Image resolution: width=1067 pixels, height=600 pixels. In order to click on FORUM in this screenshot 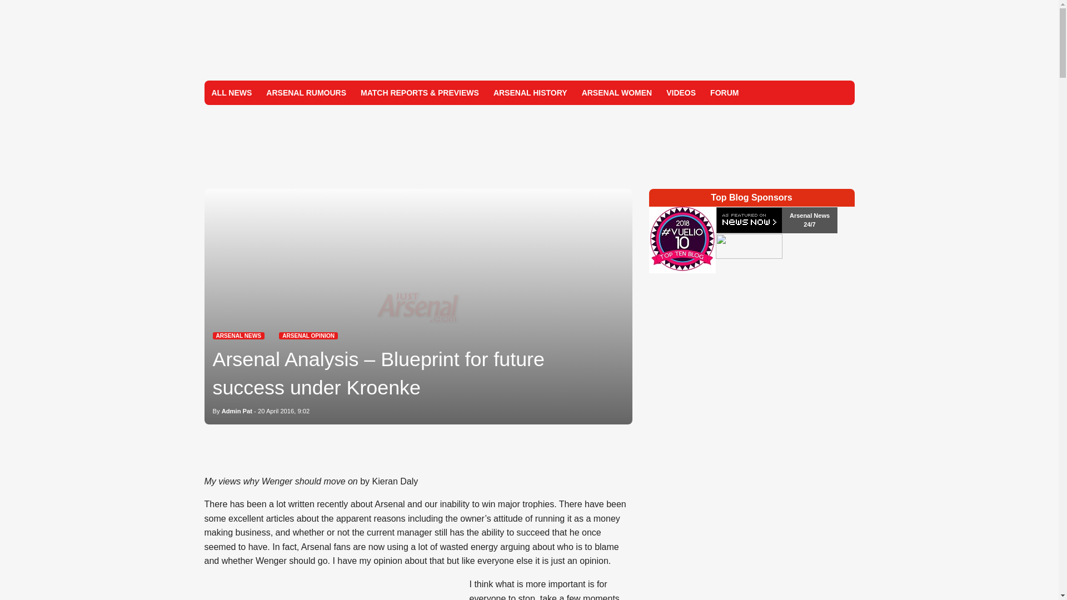, I will do `click(725, 92)`.